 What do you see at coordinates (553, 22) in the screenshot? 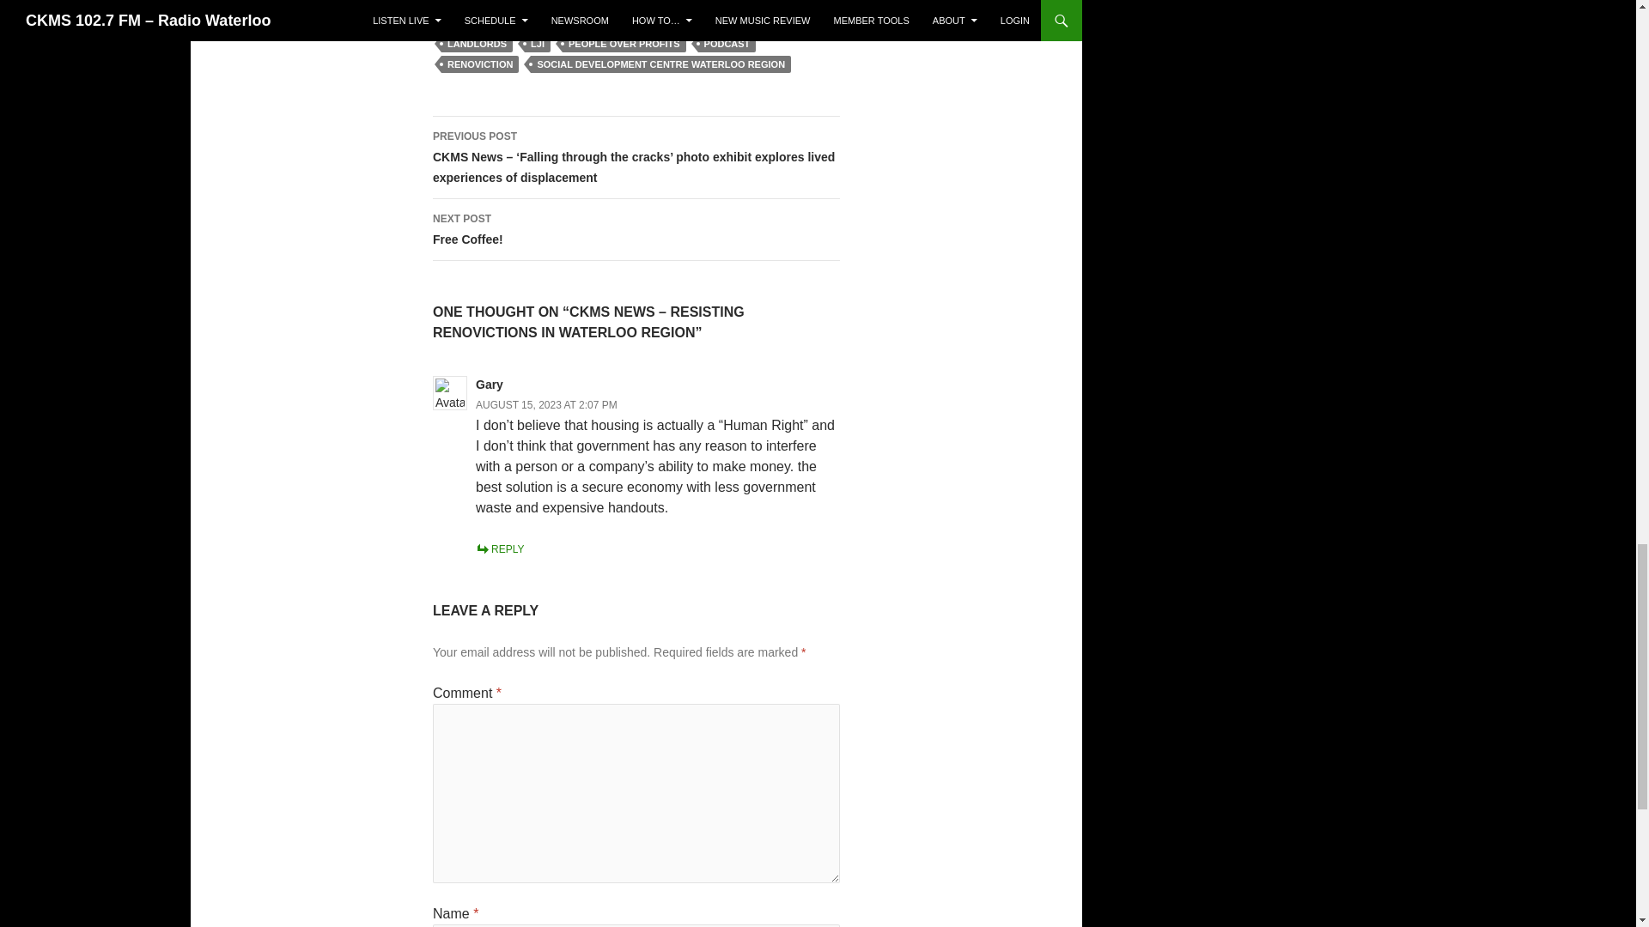
I see `EVICTIONS` at bounding box center [553, 22].